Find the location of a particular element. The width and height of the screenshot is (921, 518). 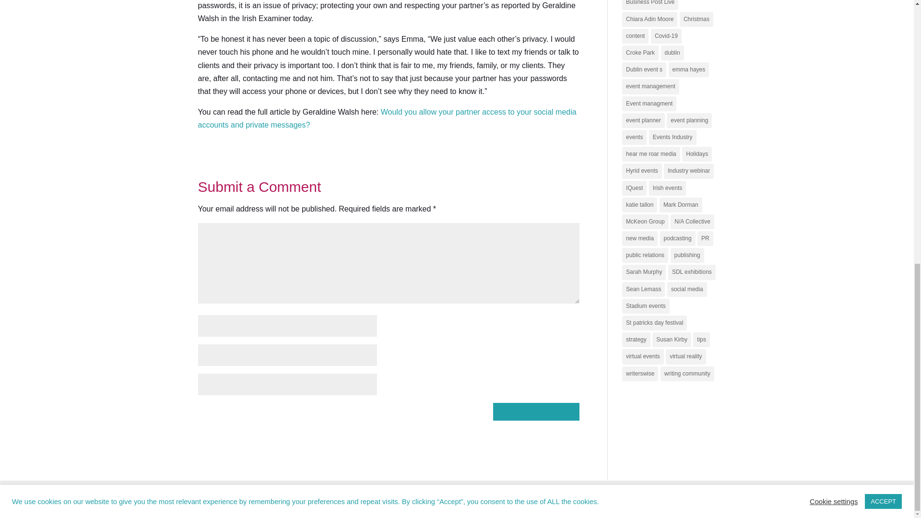

Covid-19 is located at coordinates (666, 36).